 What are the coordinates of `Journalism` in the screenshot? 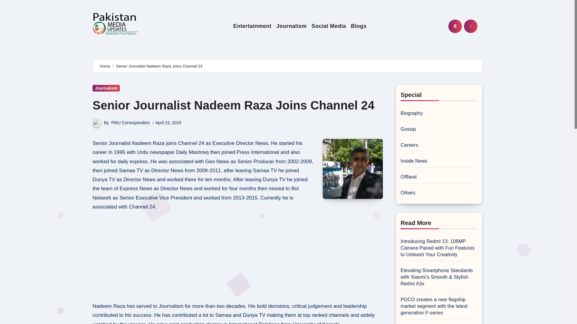 It's located at (106, 88).